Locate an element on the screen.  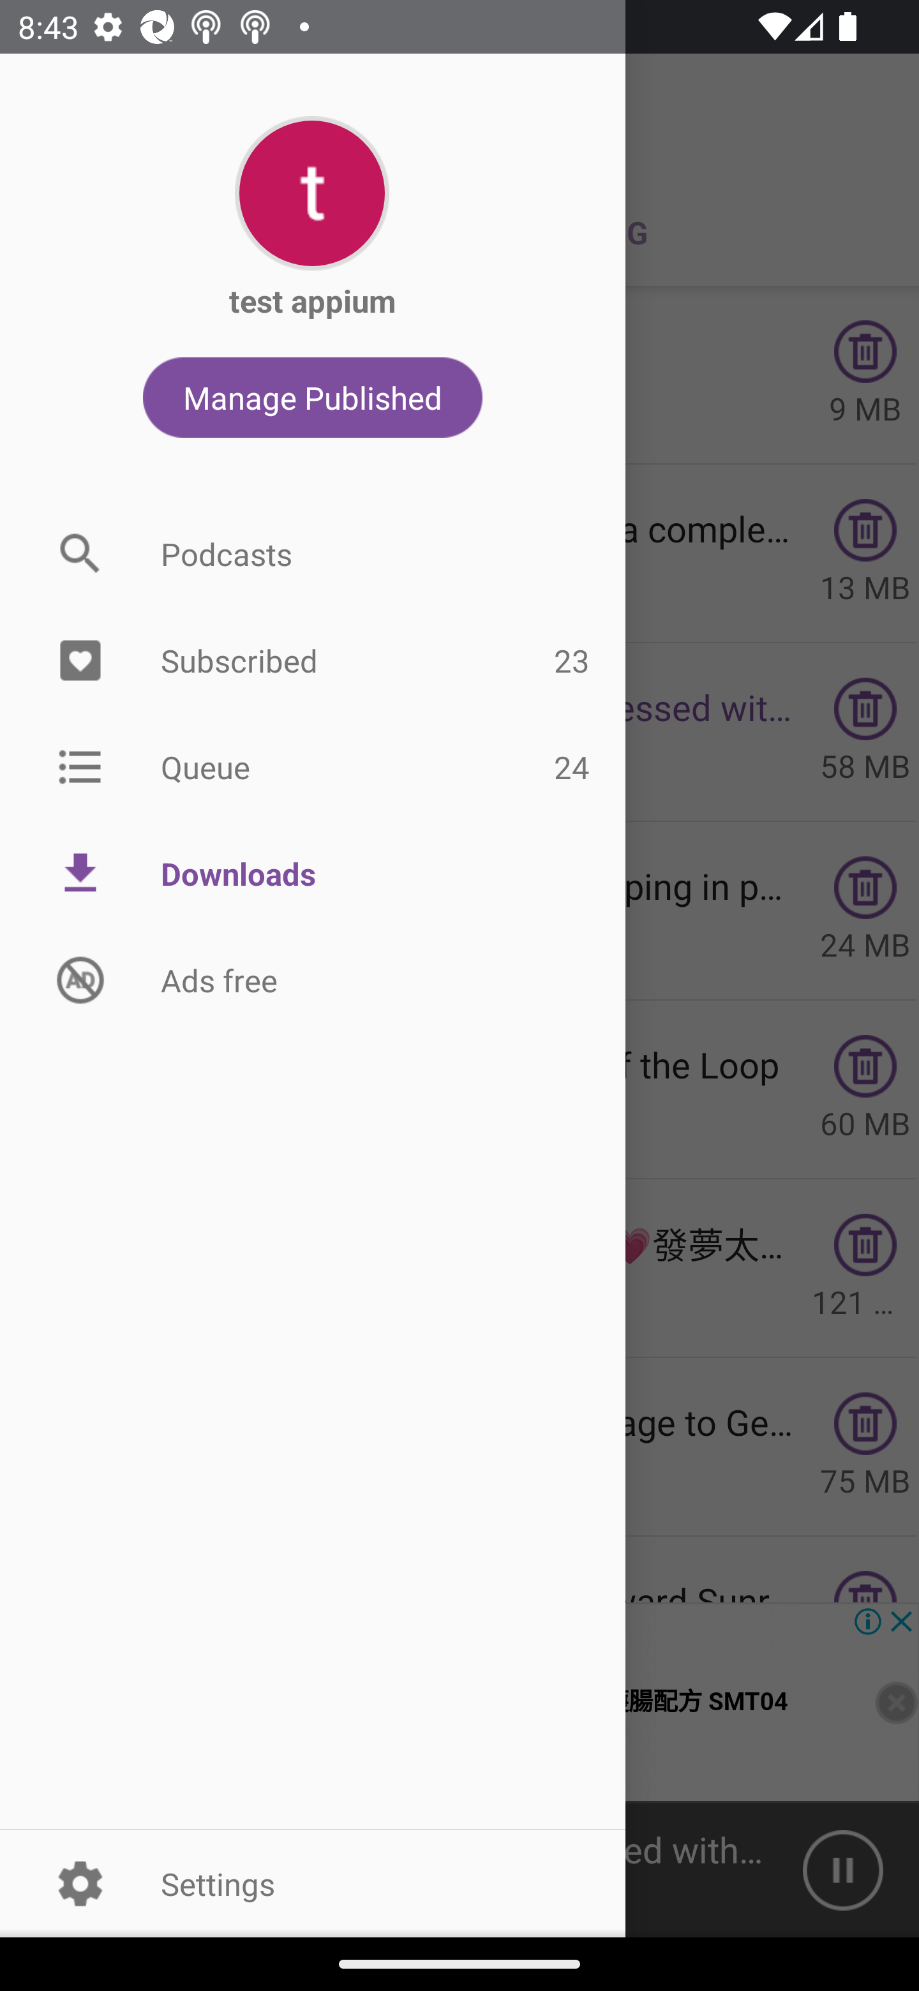
Picture Downloads is located at coordinates (313, 874).